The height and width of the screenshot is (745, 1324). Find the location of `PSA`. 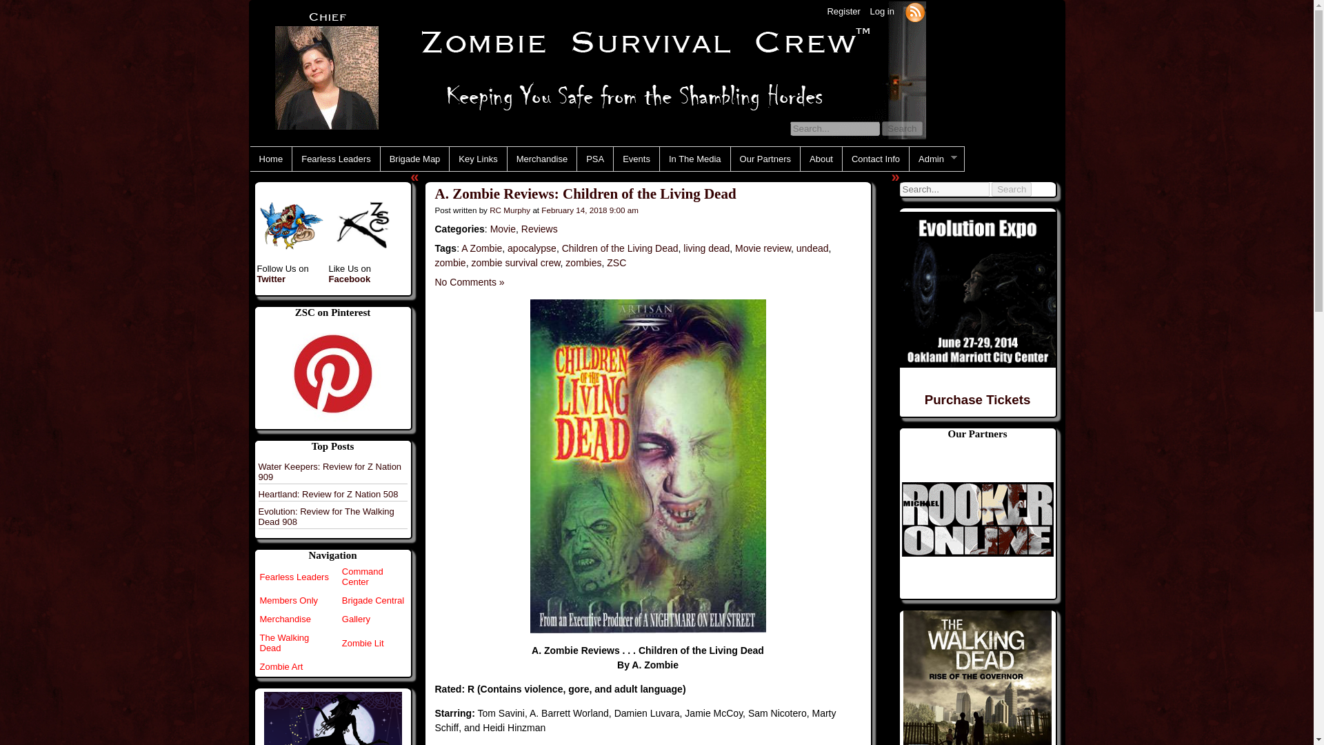

PSA is located at coordinates (594, 159).